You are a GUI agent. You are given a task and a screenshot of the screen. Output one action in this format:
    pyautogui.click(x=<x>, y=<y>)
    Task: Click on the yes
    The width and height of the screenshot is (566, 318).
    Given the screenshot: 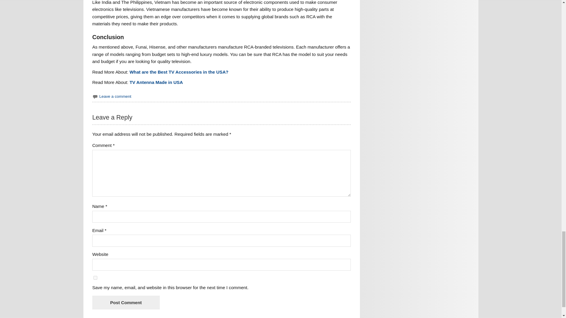 What is the action you would take?
    pyautogui.click(x=95, y=278)
    